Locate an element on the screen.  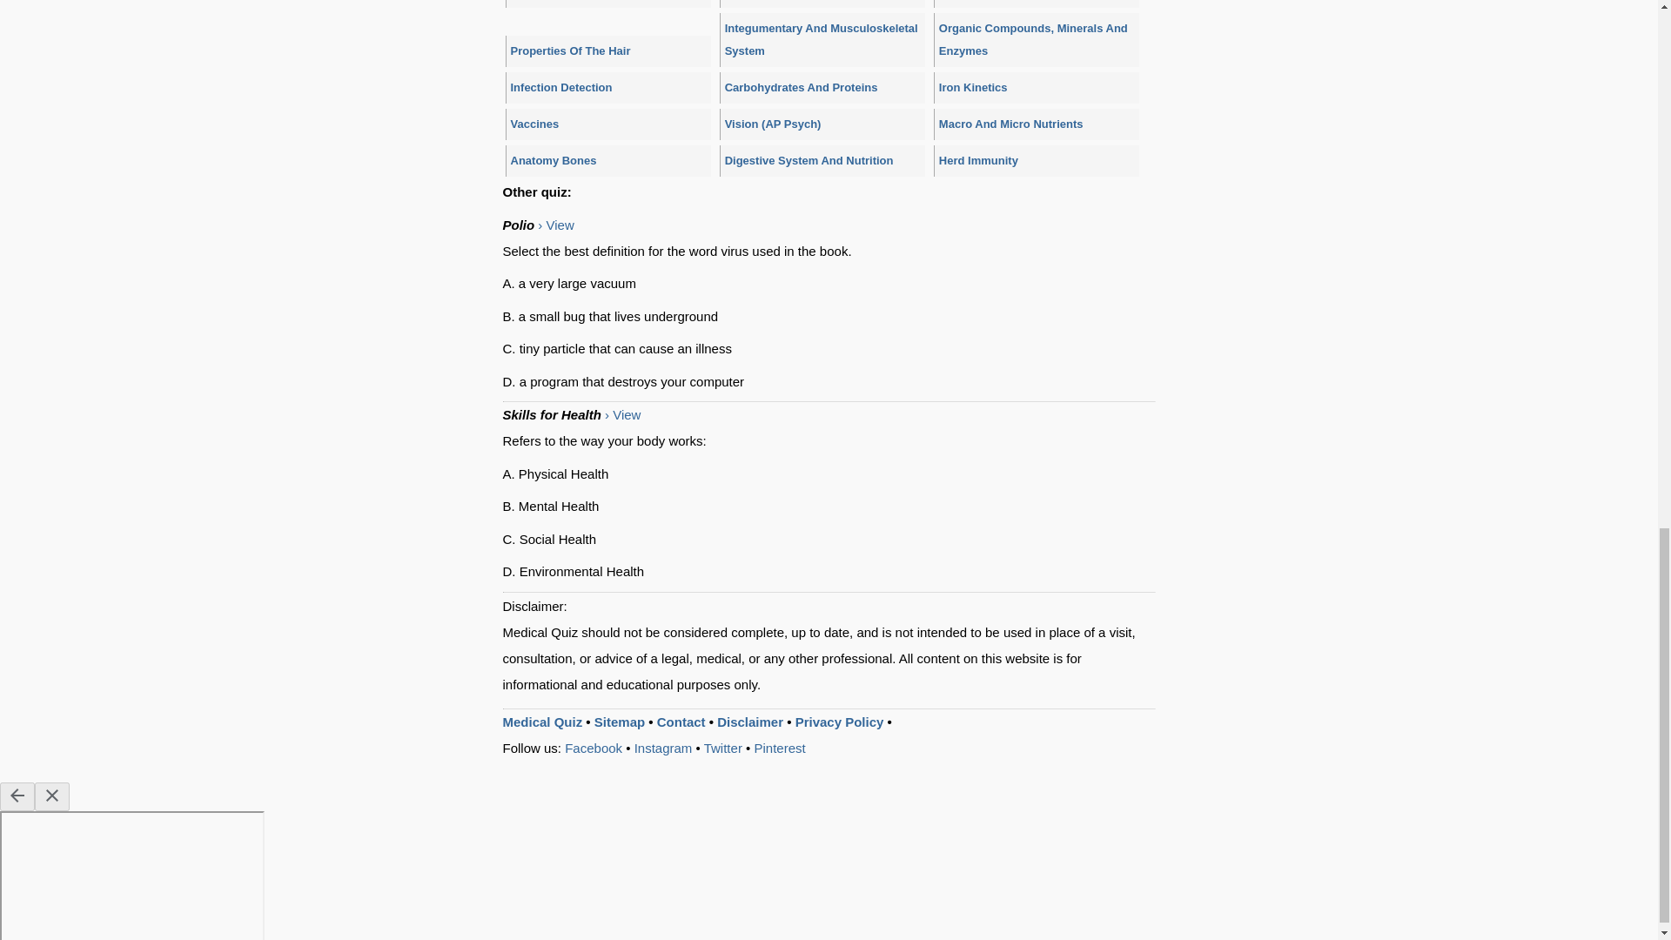
Facebook is located at coordinates (593, 749).